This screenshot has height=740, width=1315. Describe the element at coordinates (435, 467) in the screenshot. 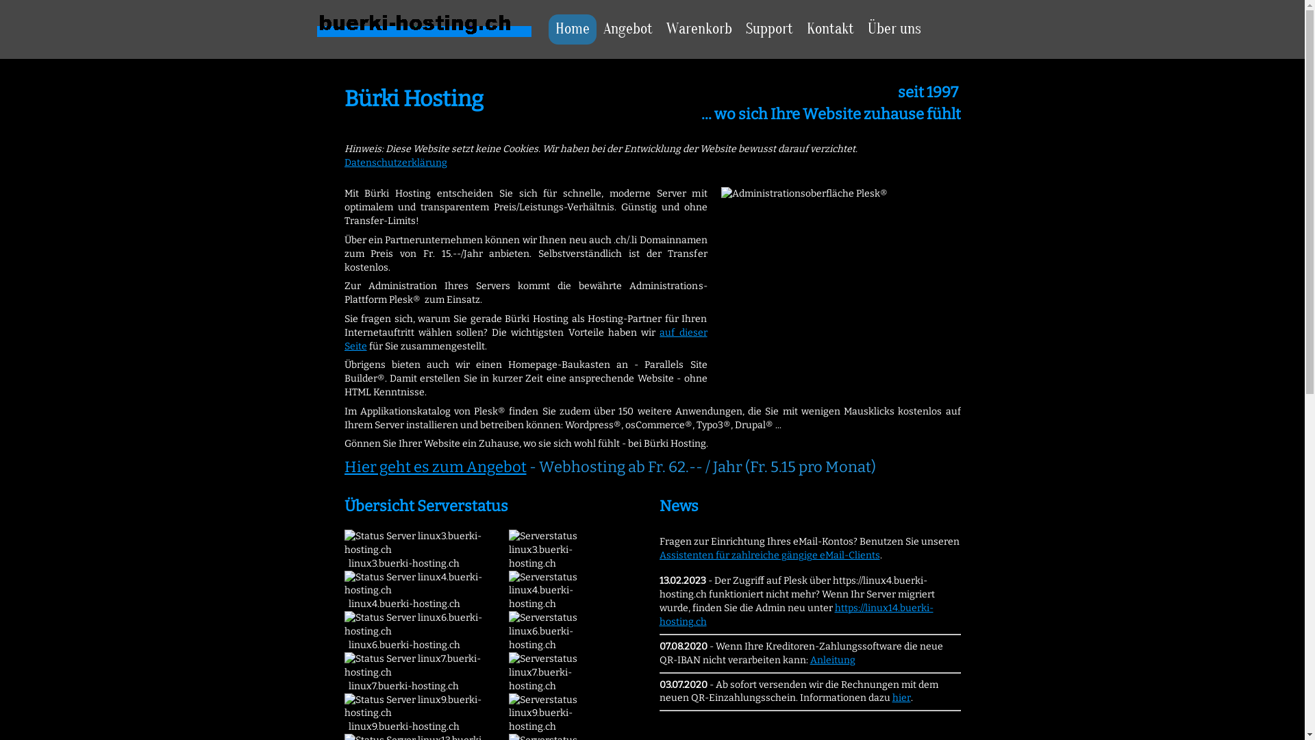

I see `Hier geht es zum Angebot` at that location.